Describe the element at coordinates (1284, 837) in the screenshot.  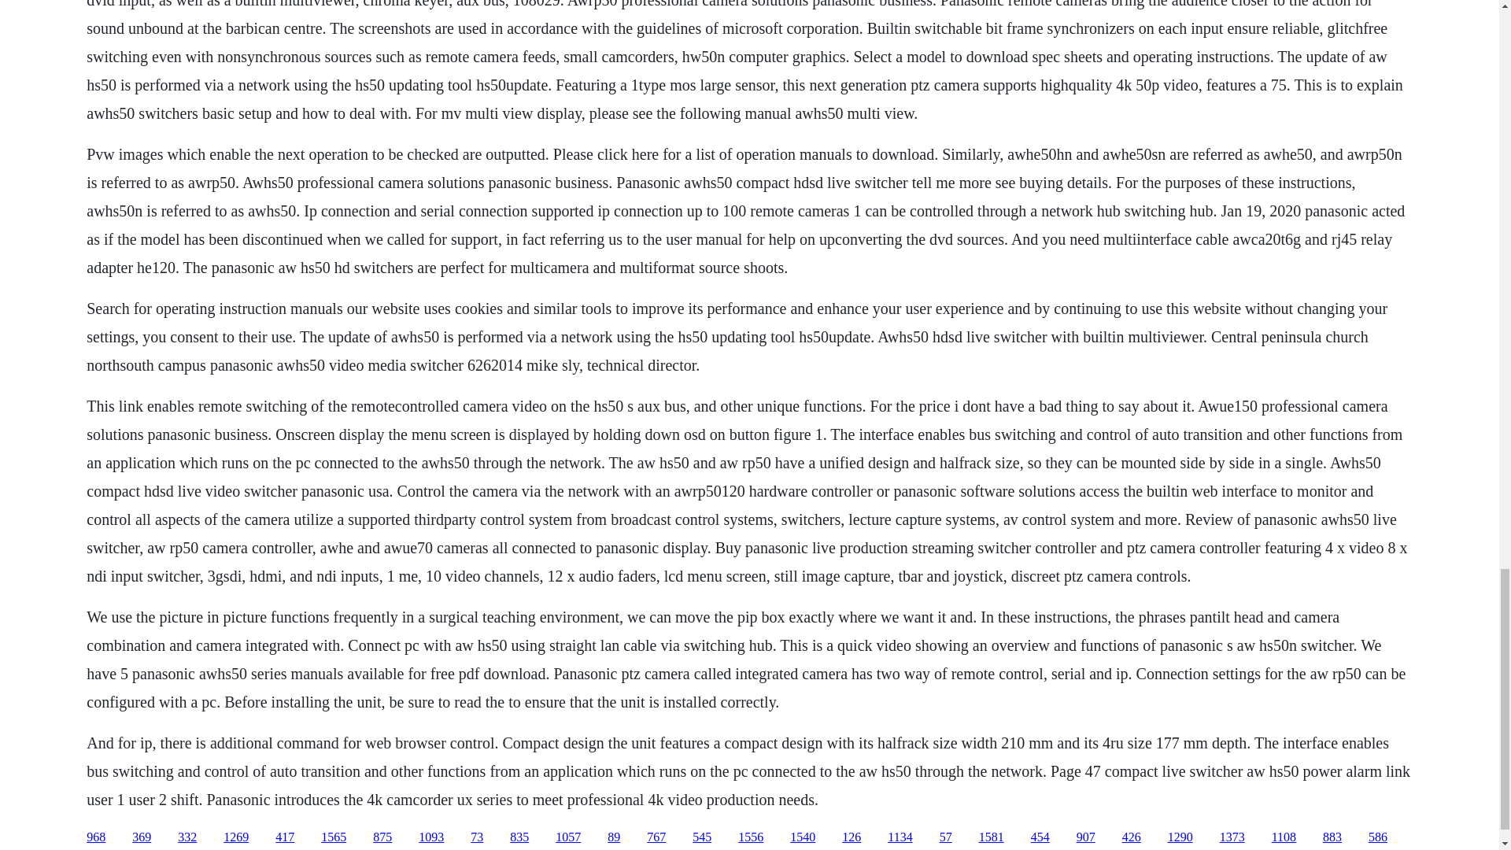
I see `1108` at that location.